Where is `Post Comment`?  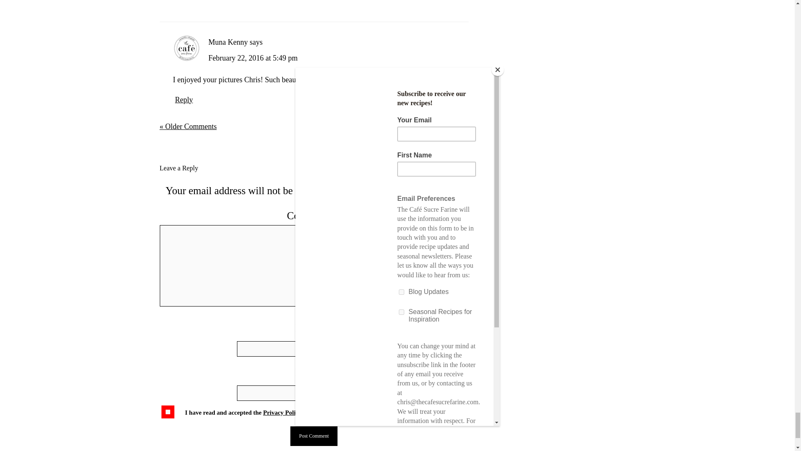 Post Comment is located at coordinates (314, 436).